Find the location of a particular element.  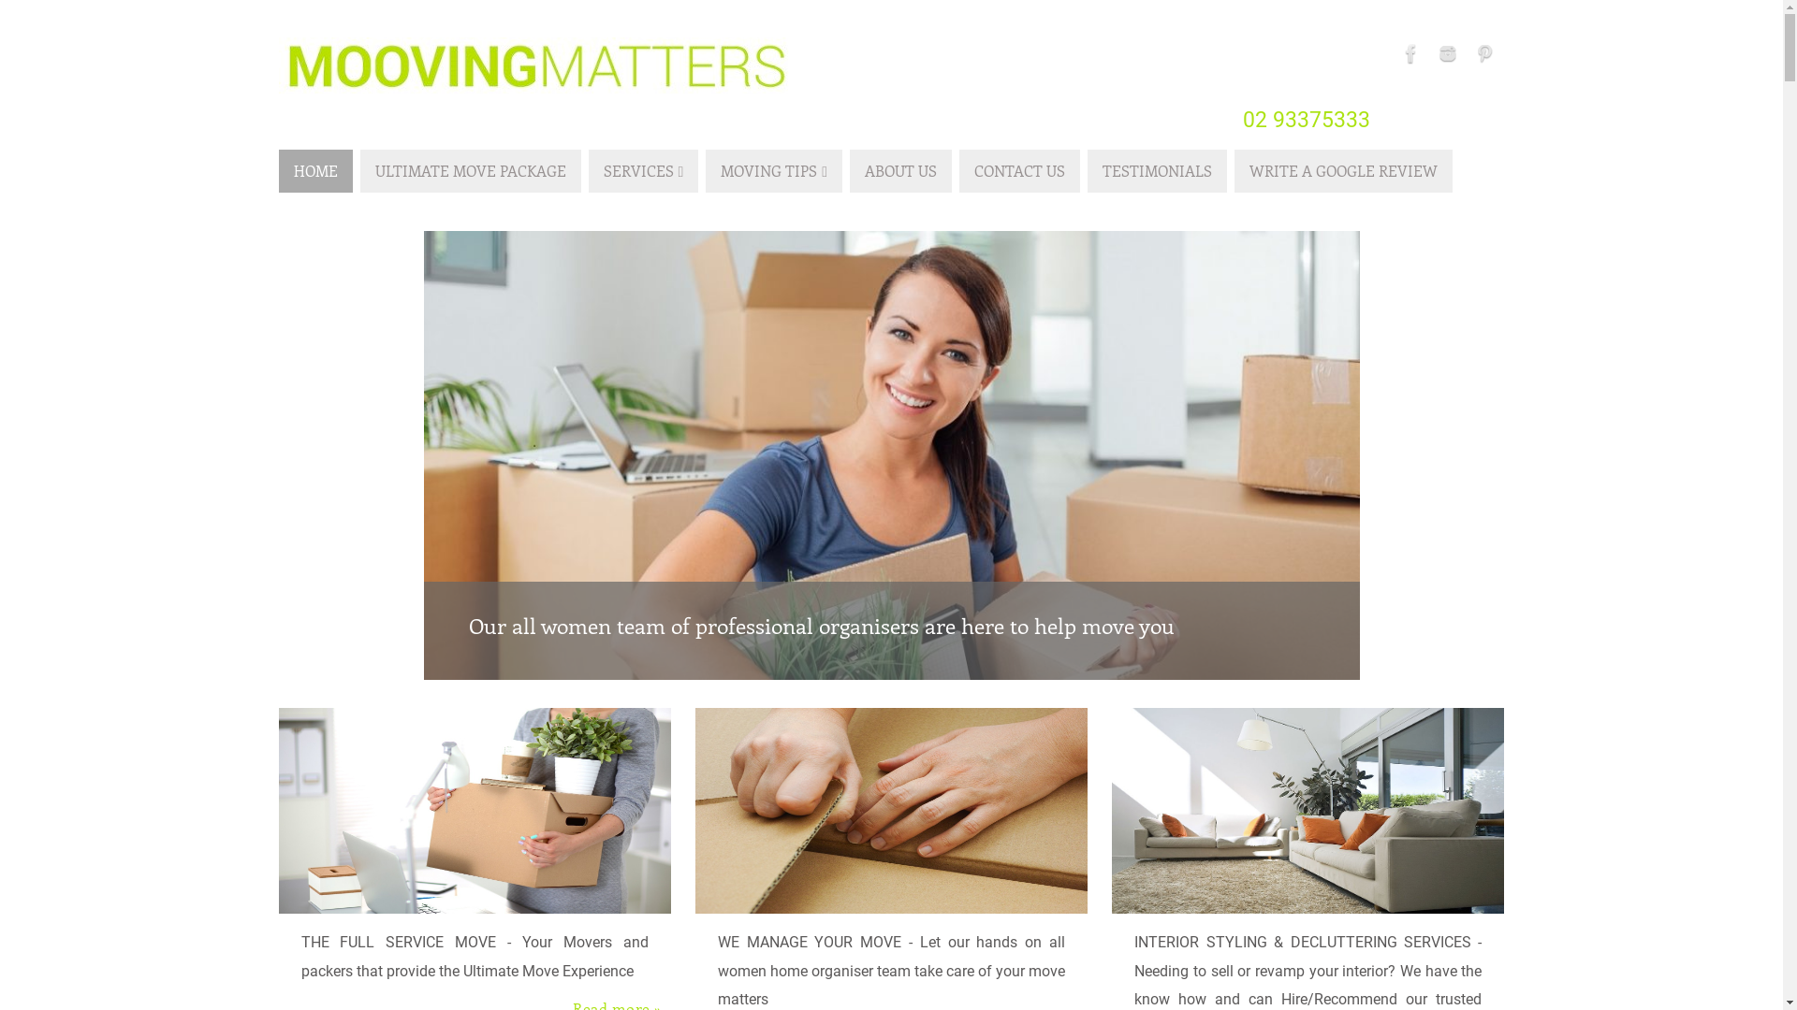

ULTIMATE MOVE PACKAGE is located at coordinates (470, 171).